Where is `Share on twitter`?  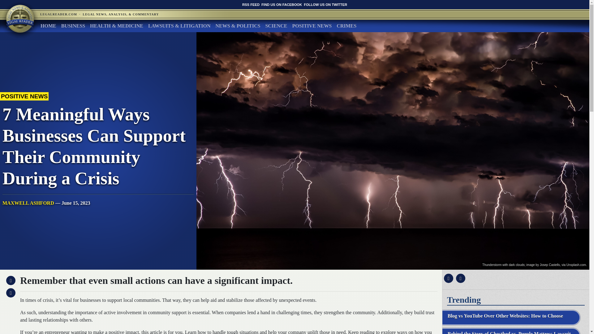
Share on twitter is located at coordinates (460, 278).